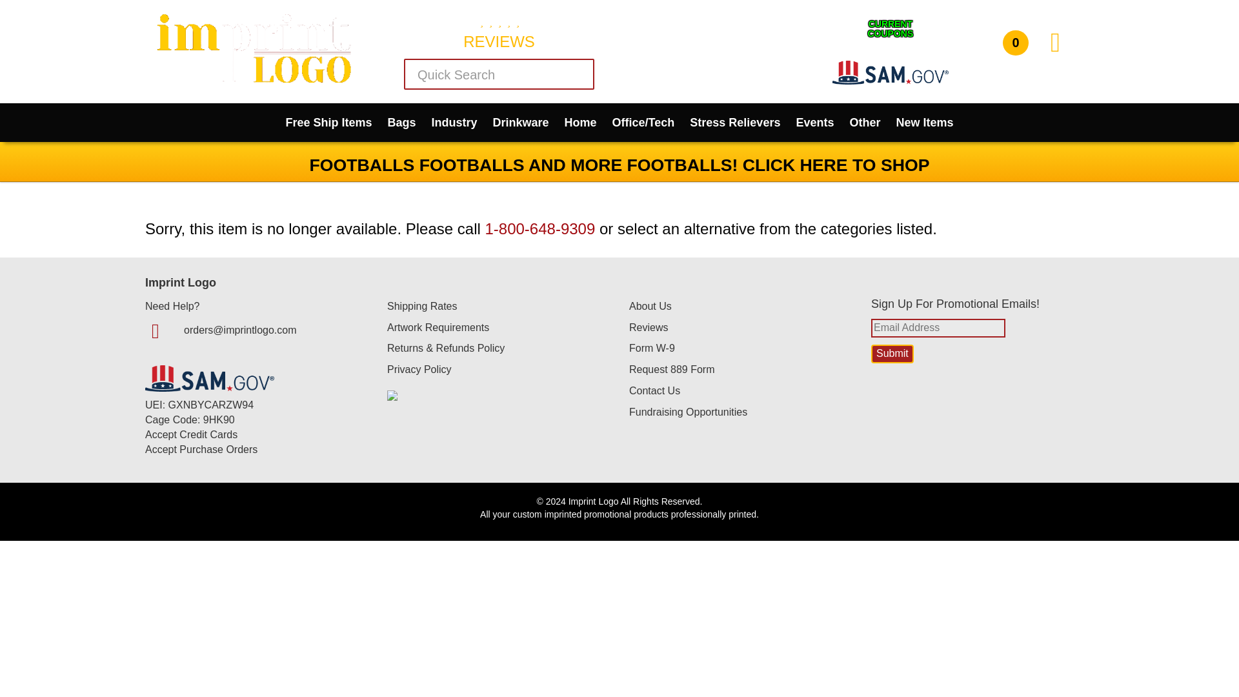 Image resolution: width=1239 pixels, height=697 pixels. I want to click on Bags, so click(715, 84).